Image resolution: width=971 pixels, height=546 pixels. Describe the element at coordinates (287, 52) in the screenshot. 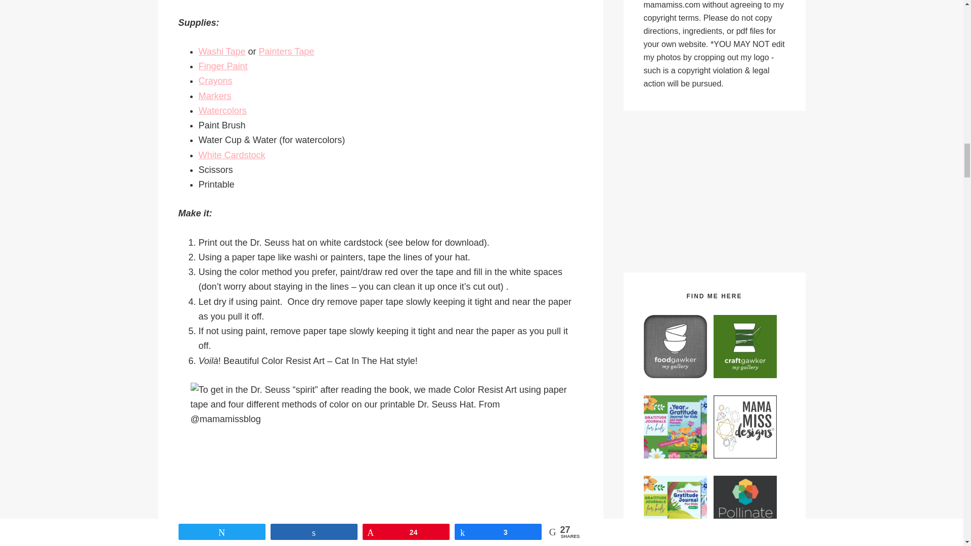

I see `Painters Tape` at that location.